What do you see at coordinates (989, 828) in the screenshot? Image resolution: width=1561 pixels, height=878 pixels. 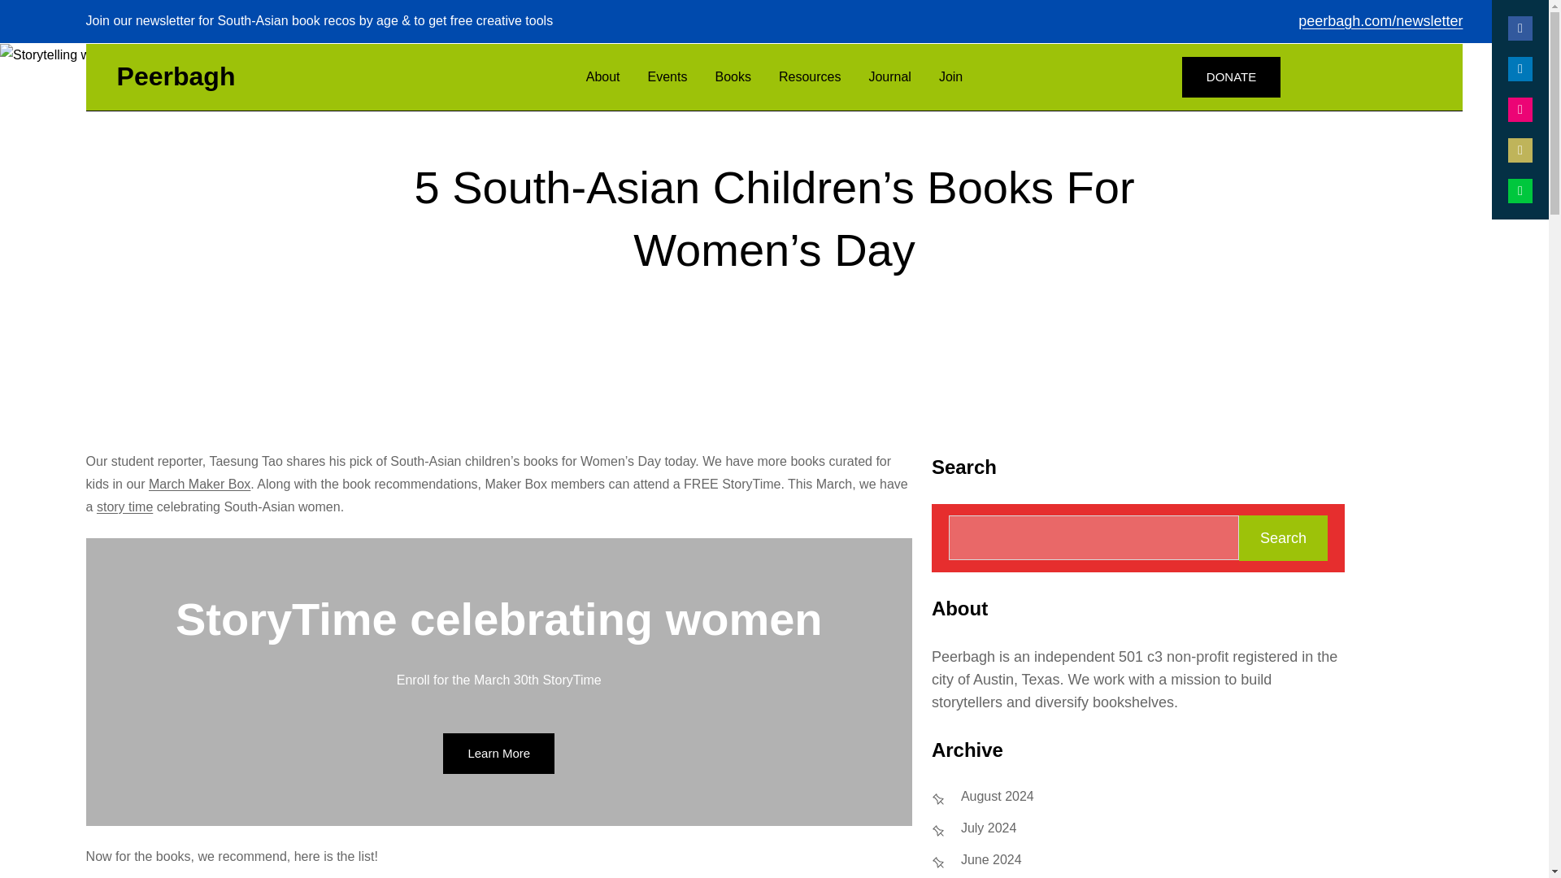 I see `July 2024` at bounding box center [989, 828].